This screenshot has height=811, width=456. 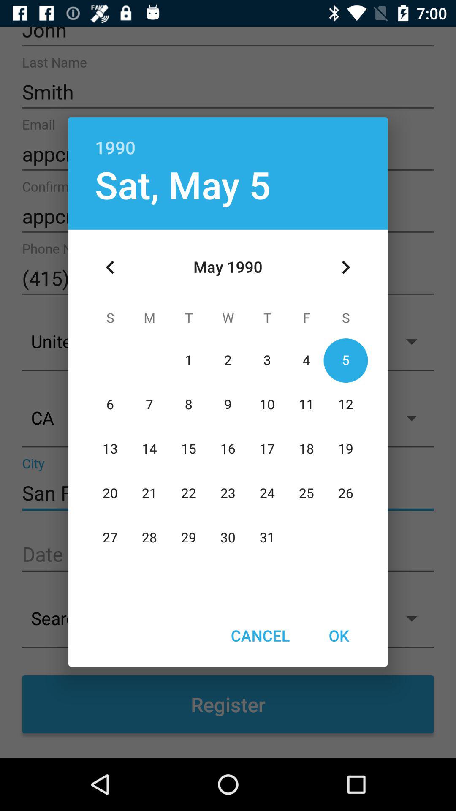 I want to click on launch icon above the sat, may 5, so click(x=228, y=139).